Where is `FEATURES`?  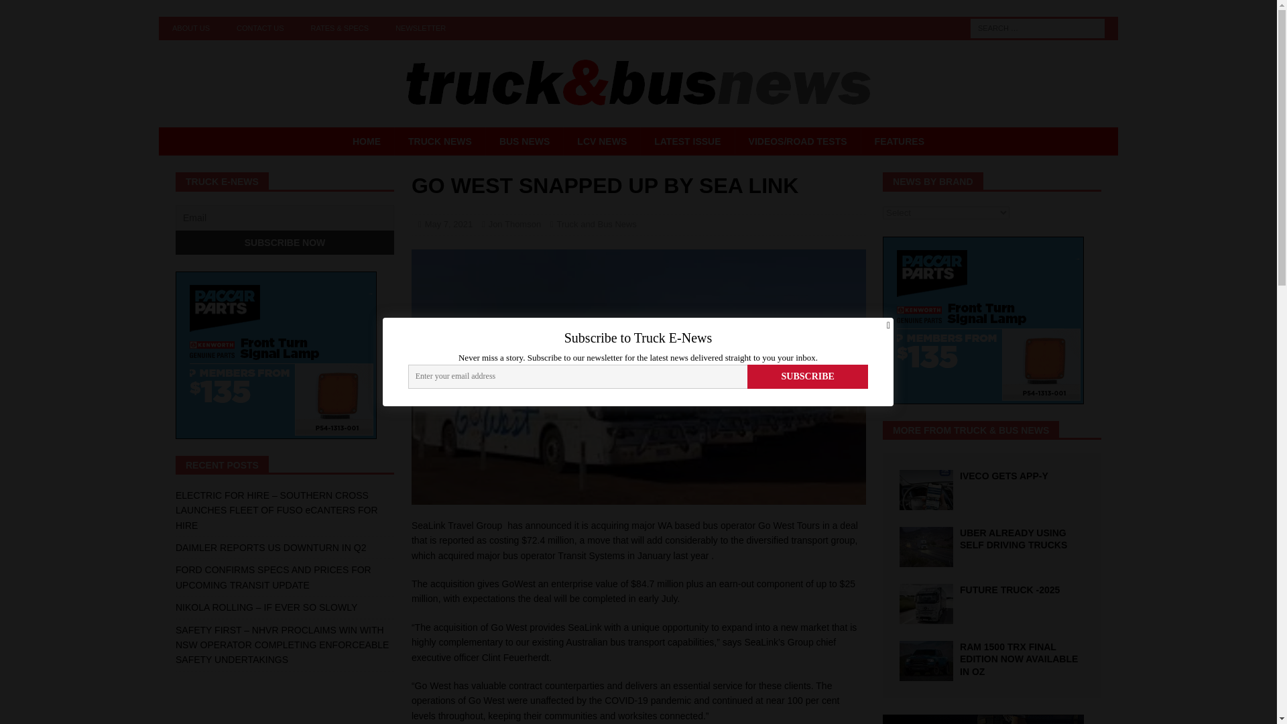
FEATURES is located at coordinates (900, 141).